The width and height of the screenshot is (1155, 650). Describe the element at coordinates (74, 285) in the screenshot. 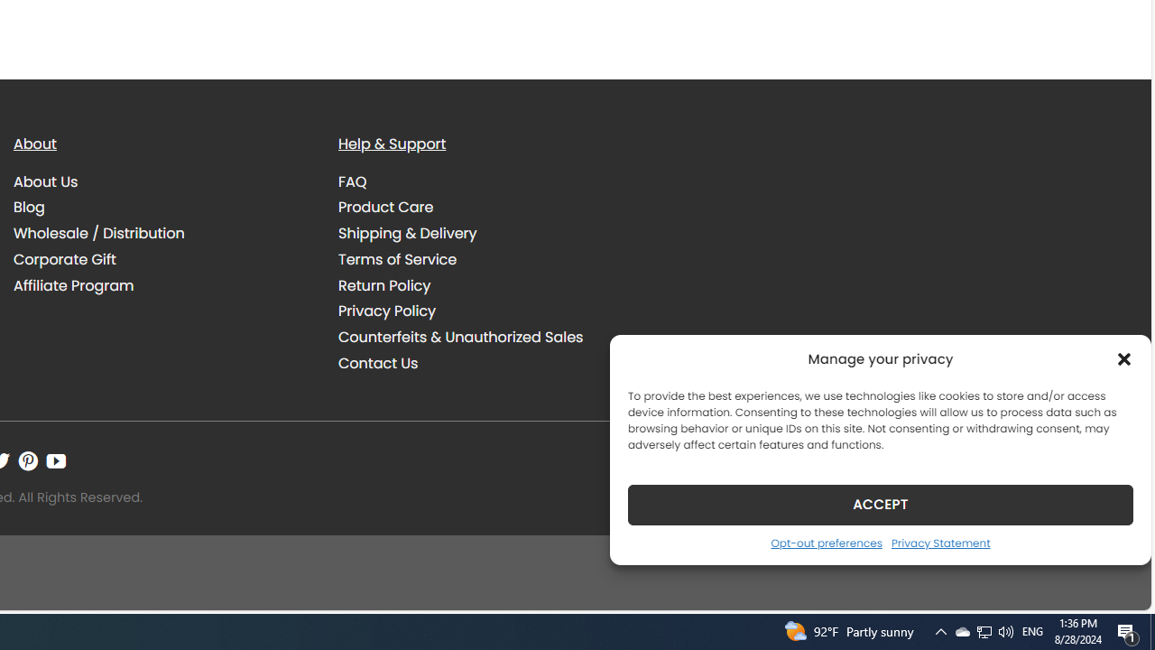

I see `Affiliate Program` at that location.